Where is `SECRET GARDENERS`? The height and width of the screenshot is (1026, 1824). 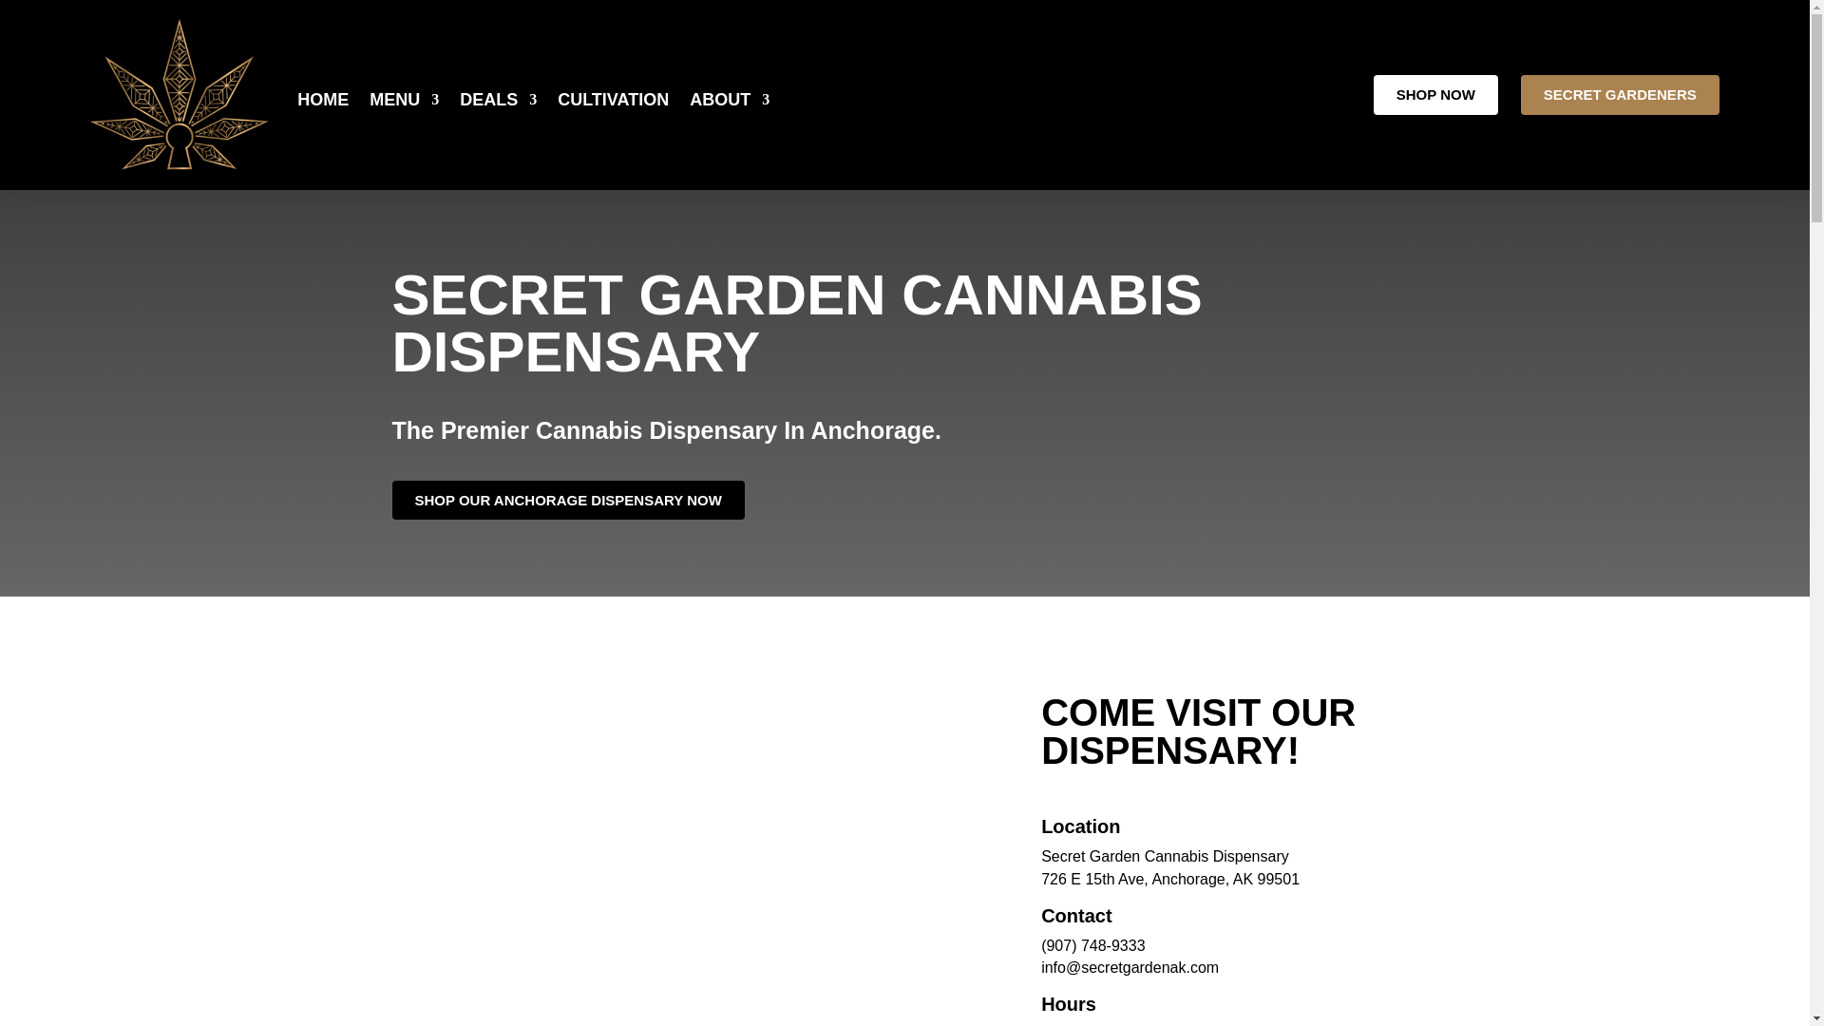
SECRET GARDENERS is located at coordinates (1621, 94).